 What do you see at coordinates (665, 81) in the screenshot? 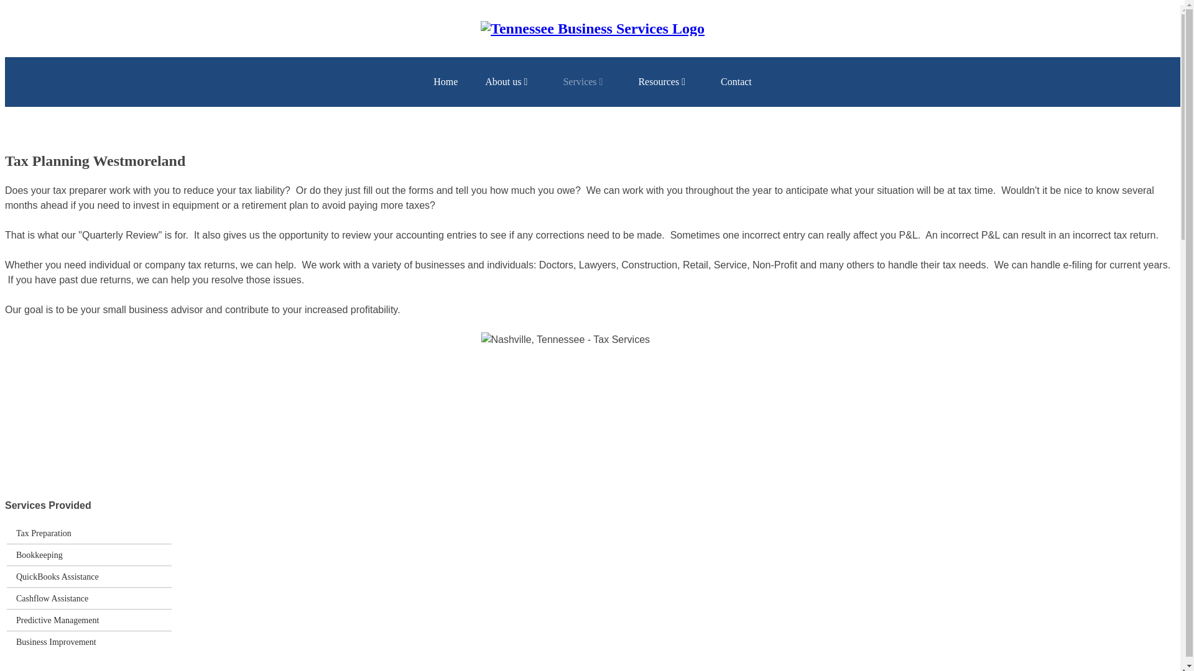
I see `Resources` at bounding box center [665, 81].